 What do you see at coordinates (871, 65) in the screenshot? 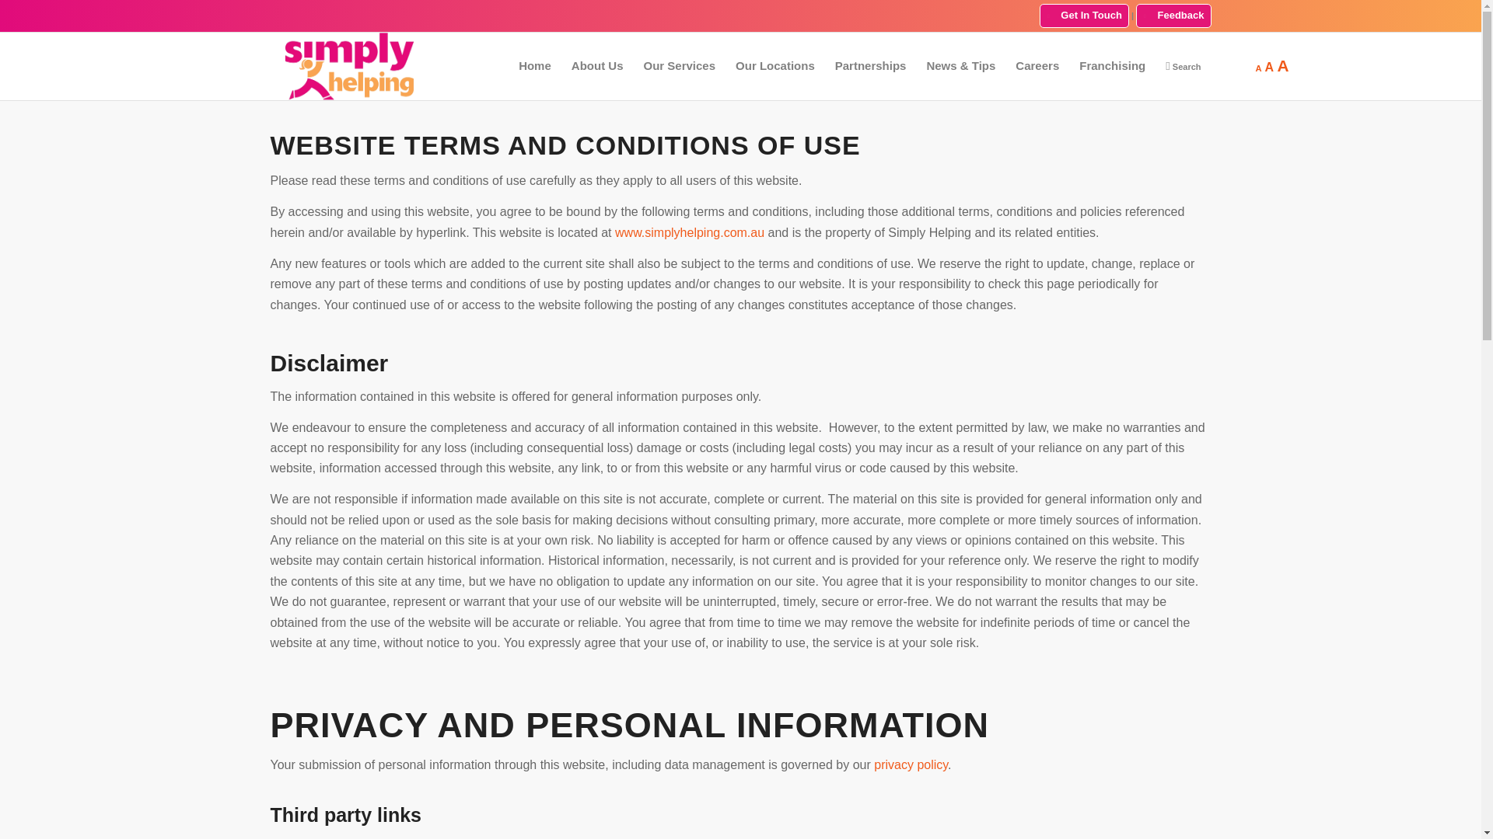
I see `Partnerships` at bounding box center [871, 65].